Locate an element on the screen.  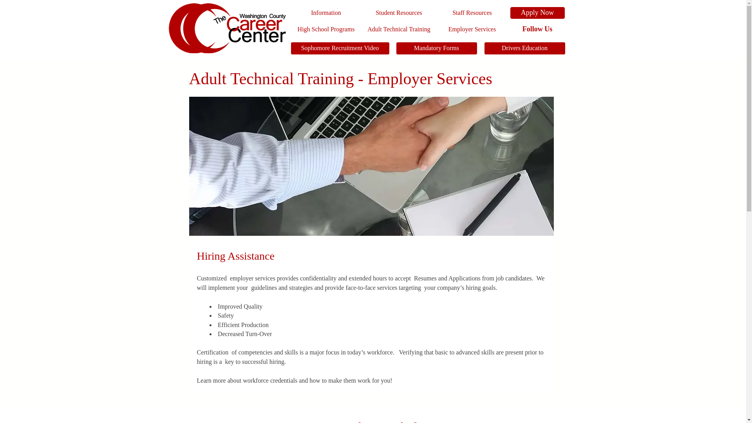
High School Programs is located at coordinates (325, 29).